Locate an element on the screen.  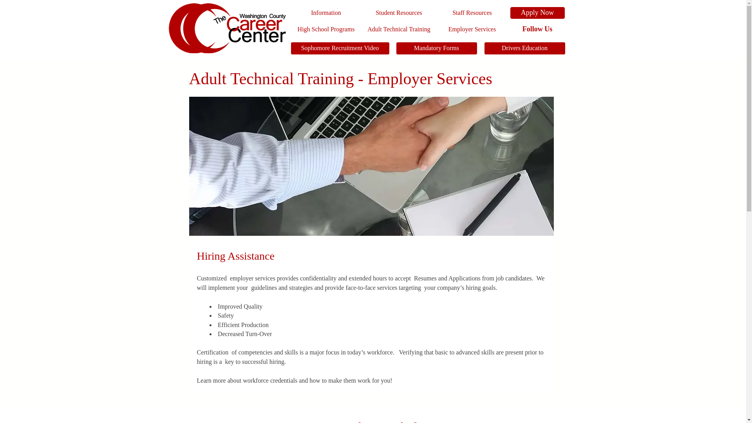
High School Programs is located at coordinates (325, 29).